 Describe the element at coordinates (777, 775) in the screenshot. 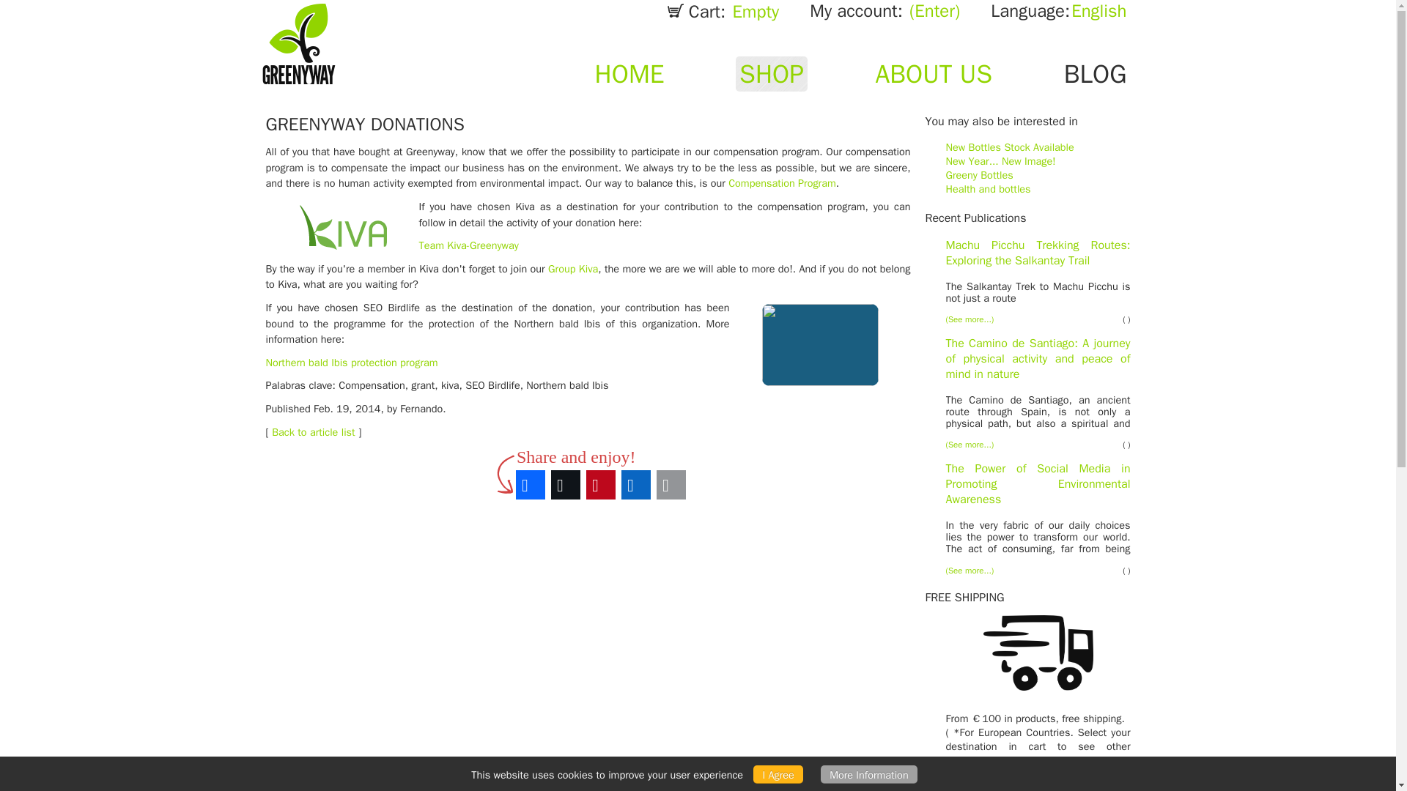

I see `I Agree` at that location.